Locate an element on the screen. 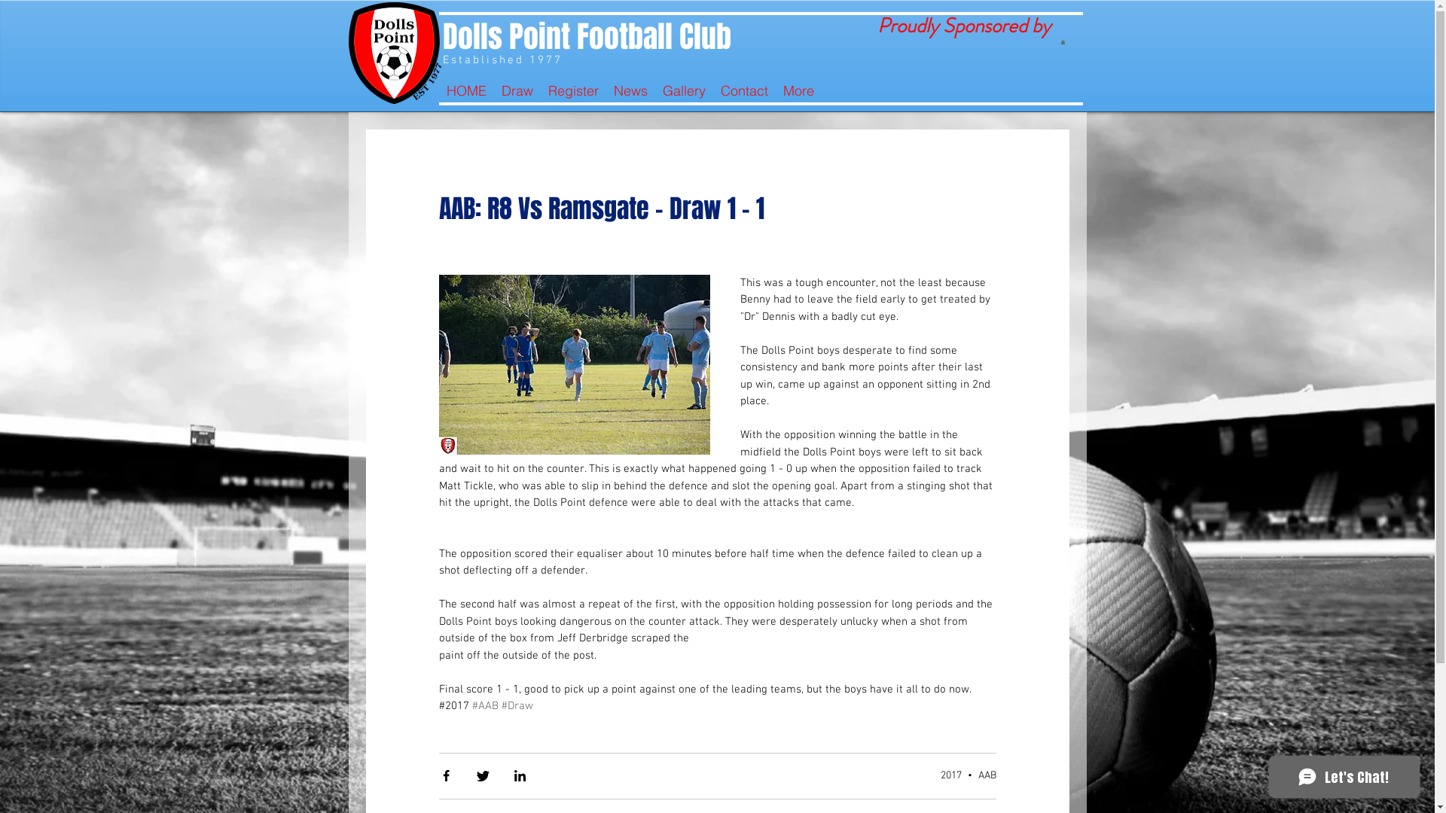 This screenshot has width=1446, height=813. News is located at coordinates (630, 91).